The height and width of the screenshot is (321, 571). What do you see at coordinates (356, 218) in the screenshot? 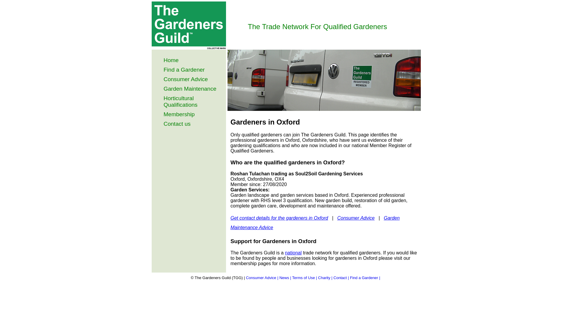
I see `Consumer Advice` at bounding box center [356, 218].